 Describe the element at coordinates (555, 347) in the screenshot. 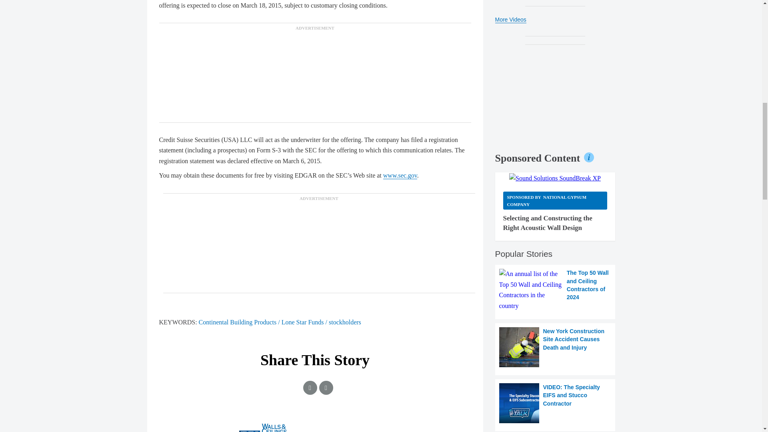

I see `New York Construction Site Accident Causes Death and Injury` at that location.